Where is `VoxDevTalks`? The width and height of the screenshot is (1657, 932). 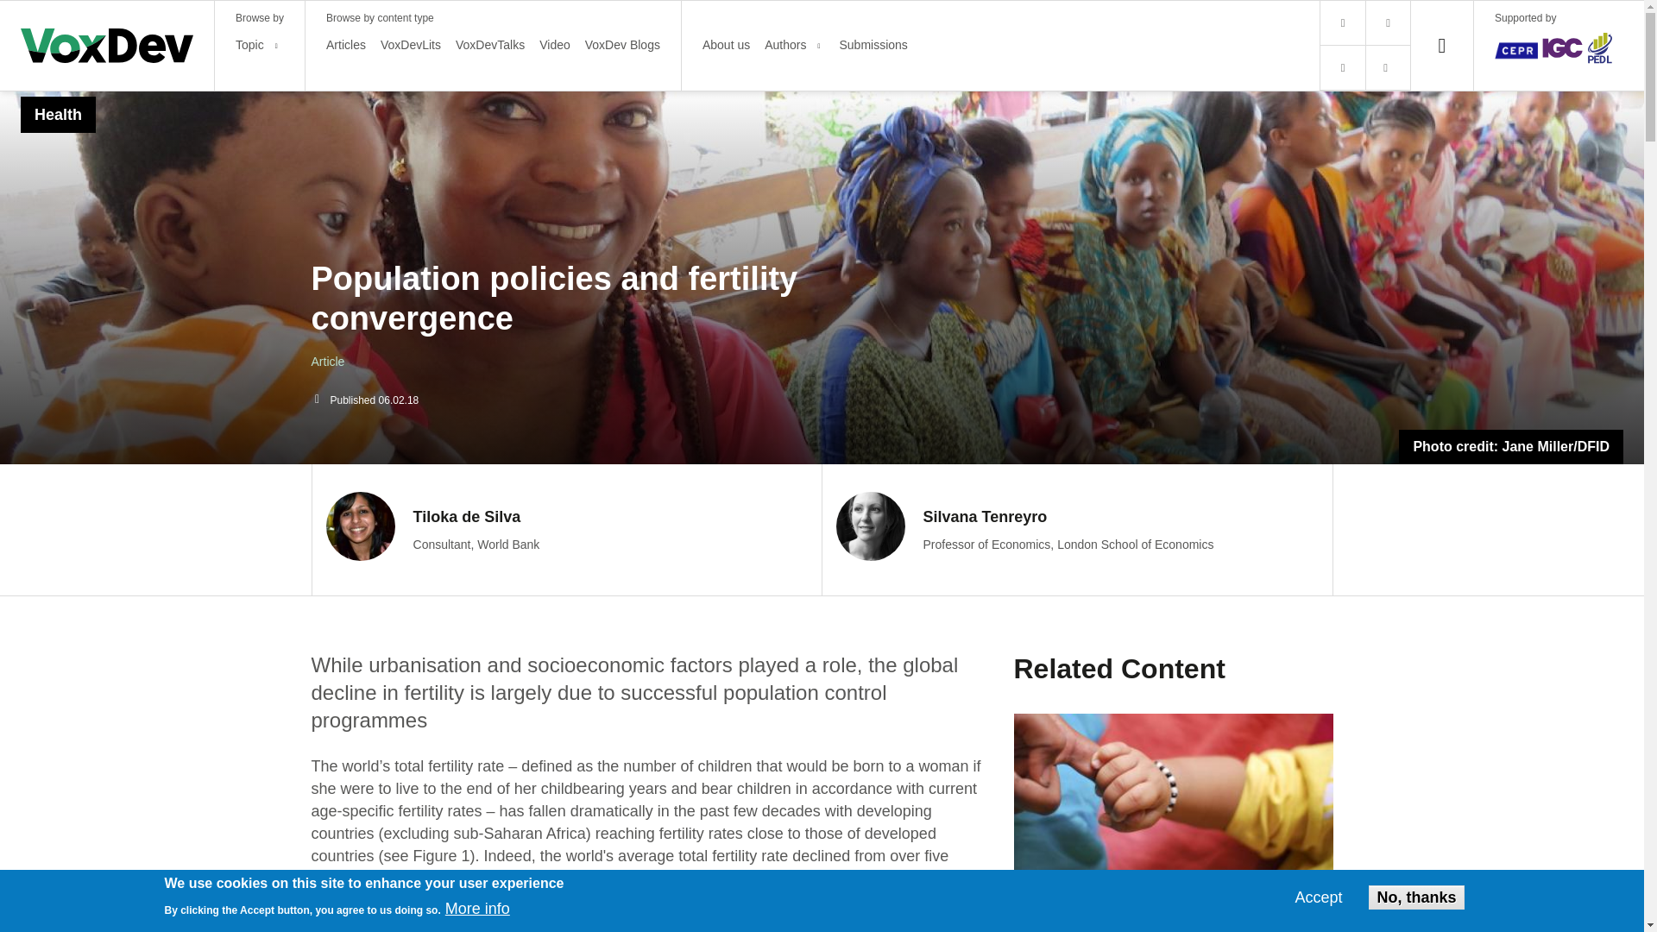 VoxDevTalks is located at coordinates (58, 114).